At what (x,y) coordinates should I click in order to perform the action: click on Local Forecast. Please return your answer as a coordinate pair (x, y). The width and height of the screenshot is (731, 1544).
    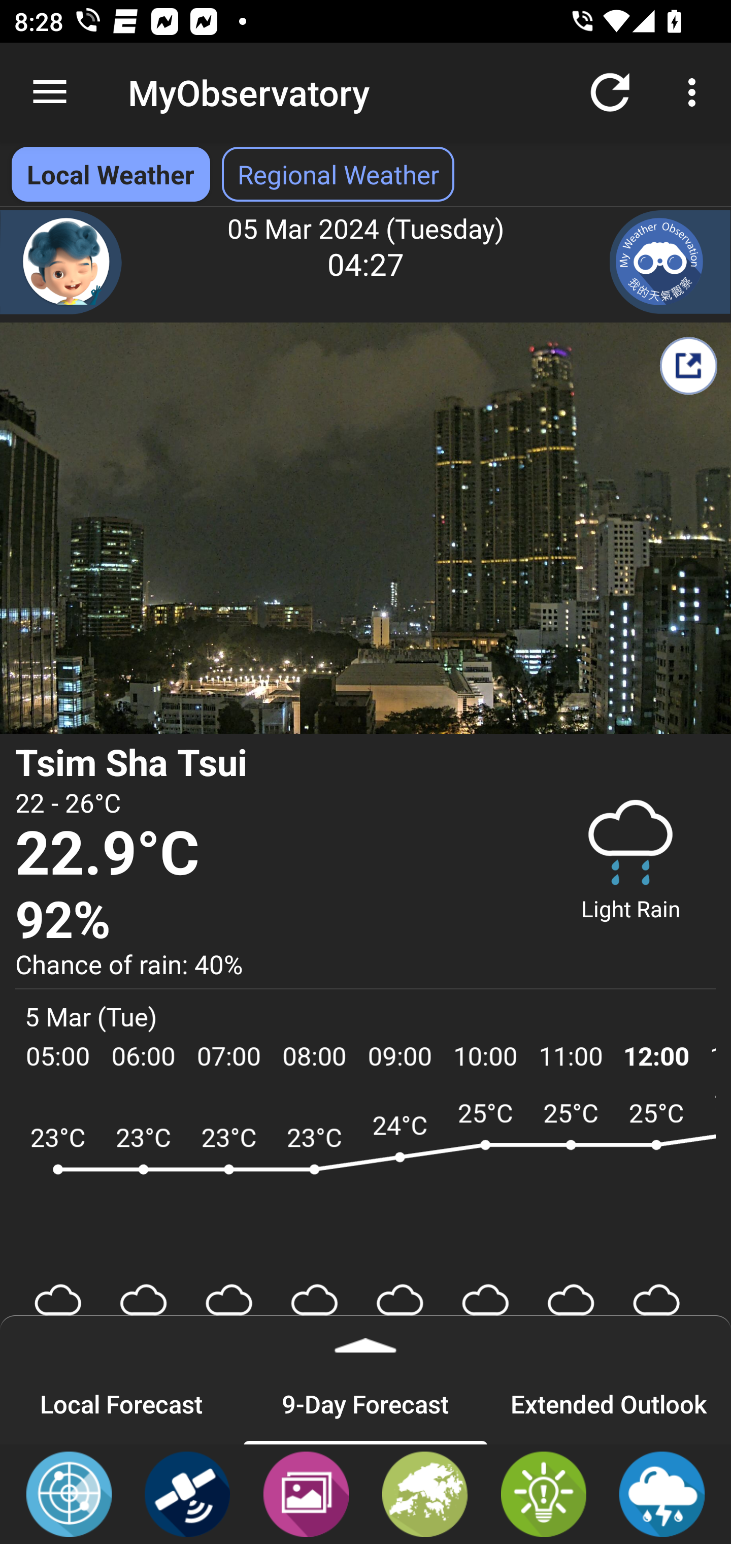
    Looking at the image, I should click on (122, 1403).